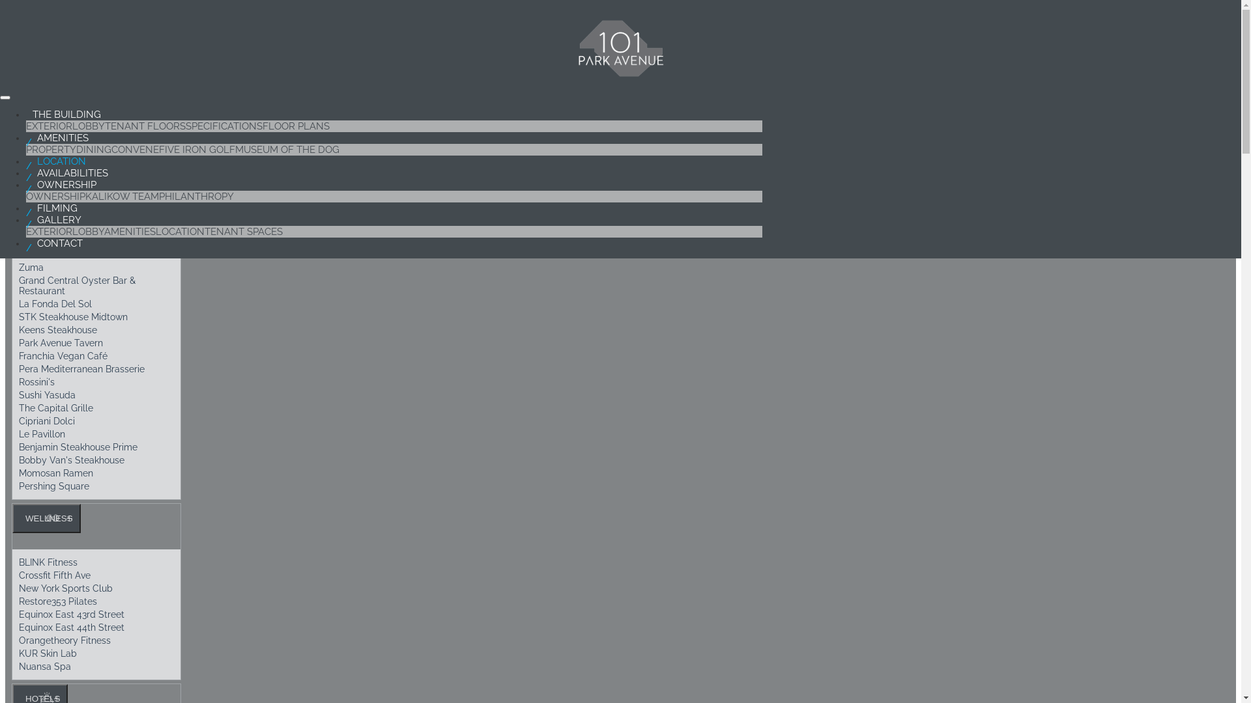  I want to click on EXTERIOR, so click(50, 126).